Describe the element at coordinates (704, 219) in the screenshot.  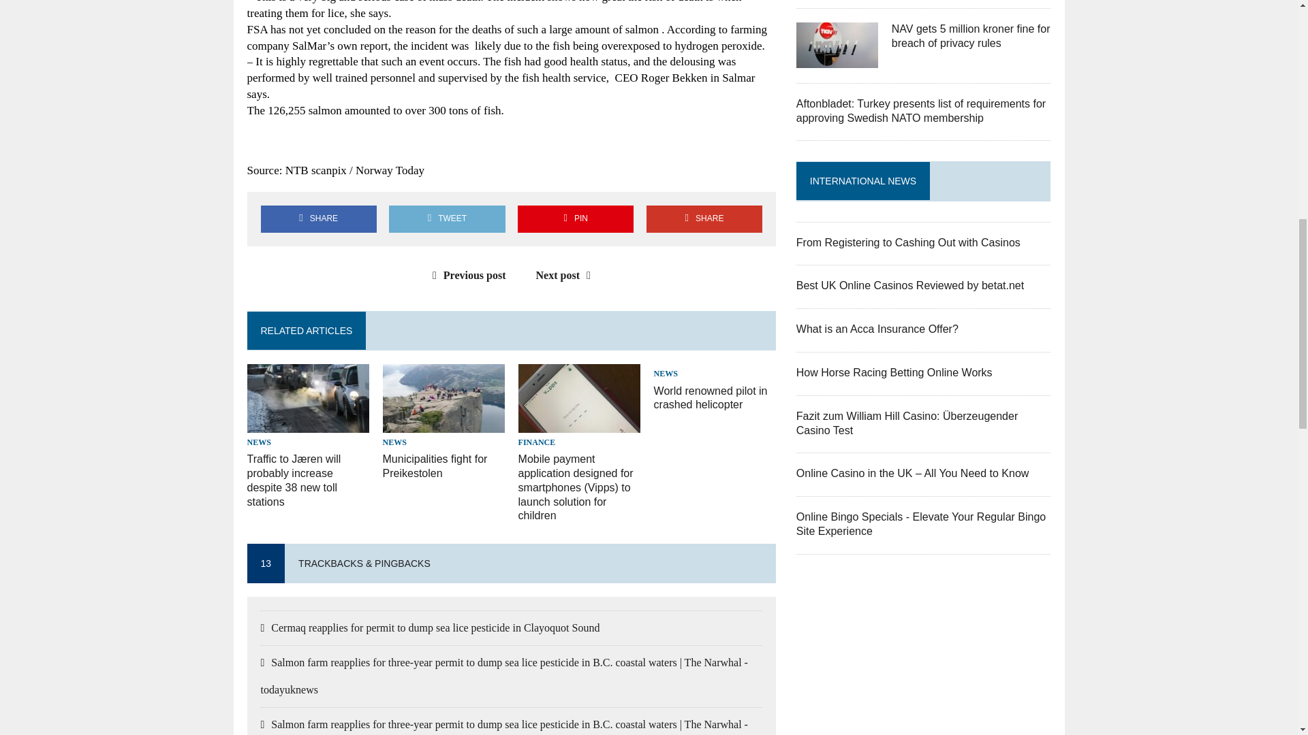
I see `SHARE` at that location.